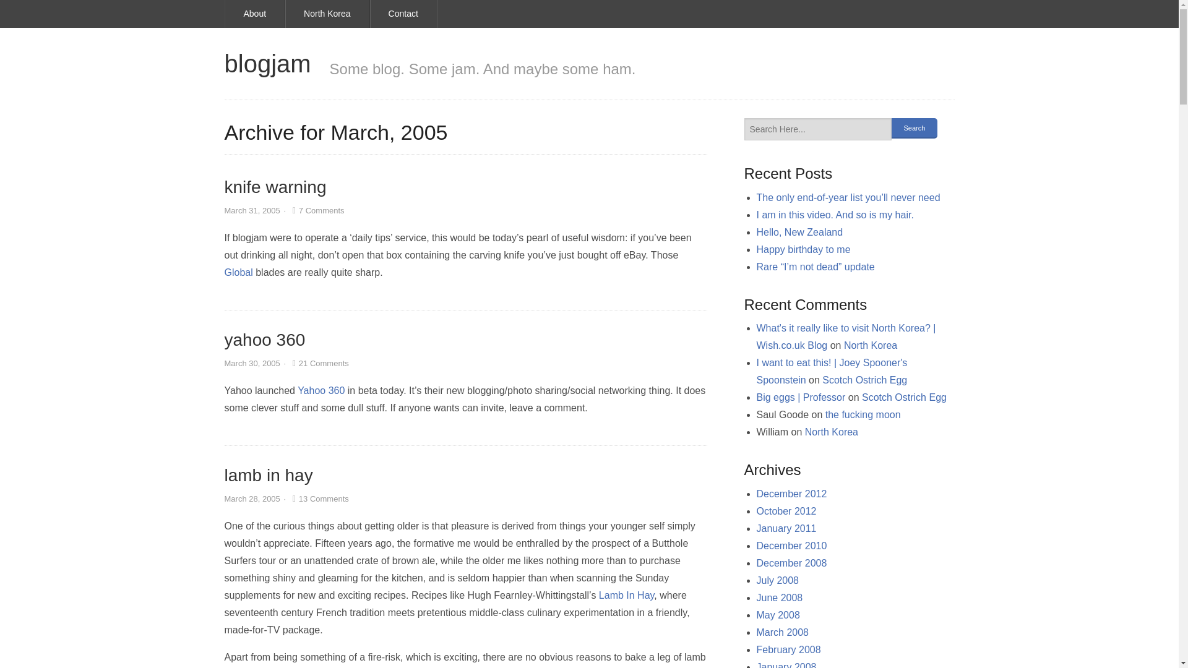  What do you see at coordinates (238, 272) in the screenshot?
I see `Global` at bounding box center [238, 272].